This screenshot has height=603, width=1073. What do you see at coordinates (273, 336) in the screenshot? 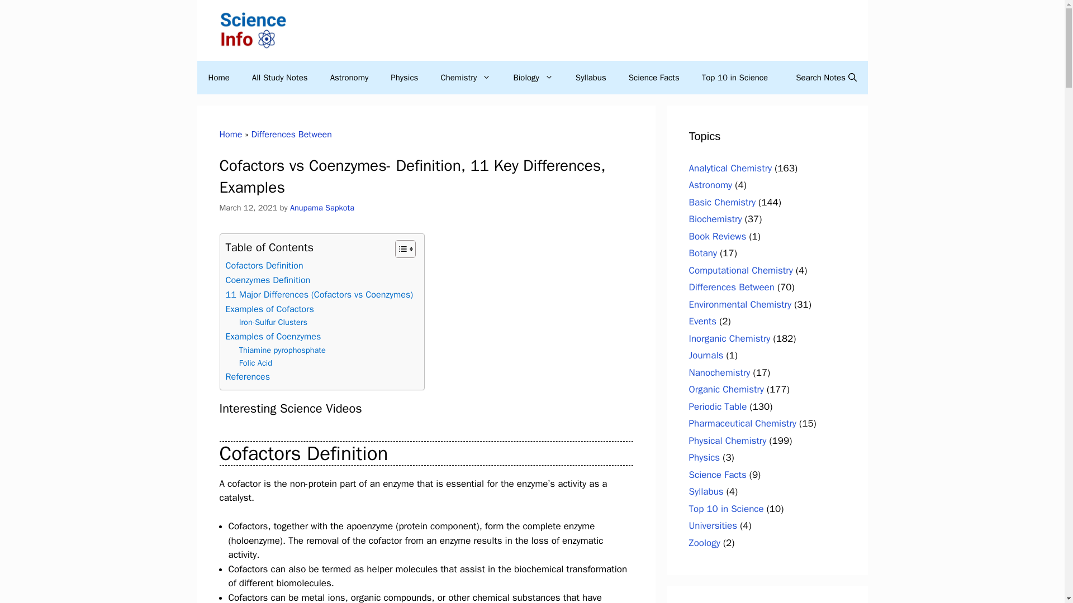
I see `Examples of Coenzymes` at bounding box center [273, 336].